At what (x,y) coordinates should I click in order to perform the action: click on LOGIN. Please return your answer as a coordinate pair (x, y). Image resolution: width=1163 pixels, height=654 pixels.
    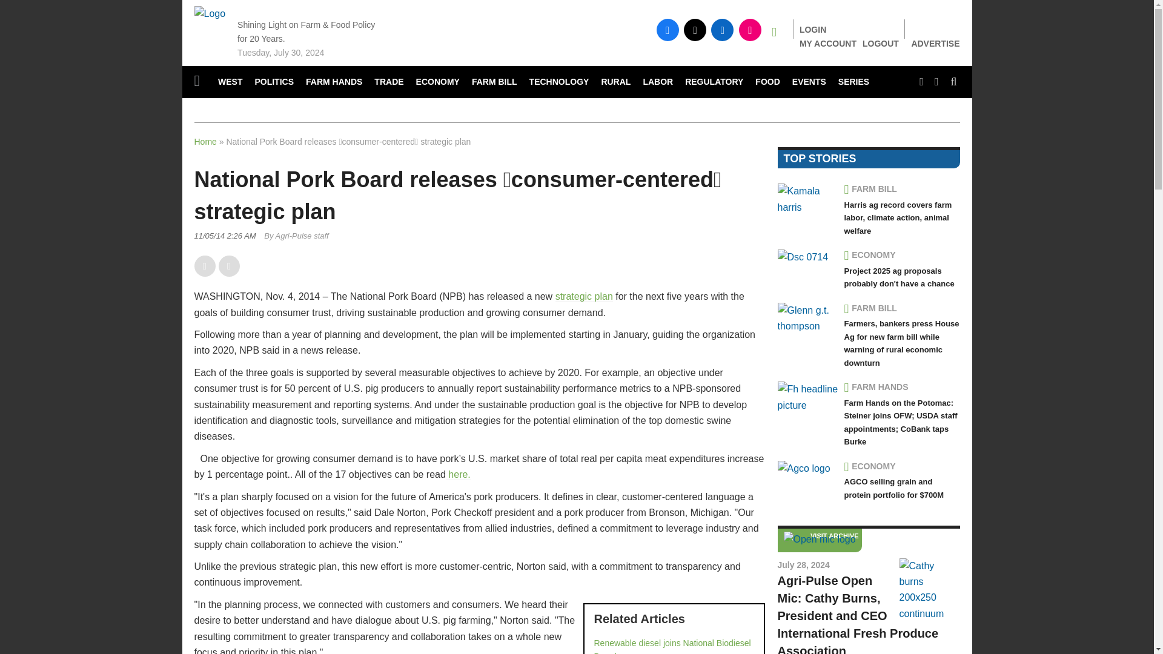
    Looking at the image, I should click on (813, 30).